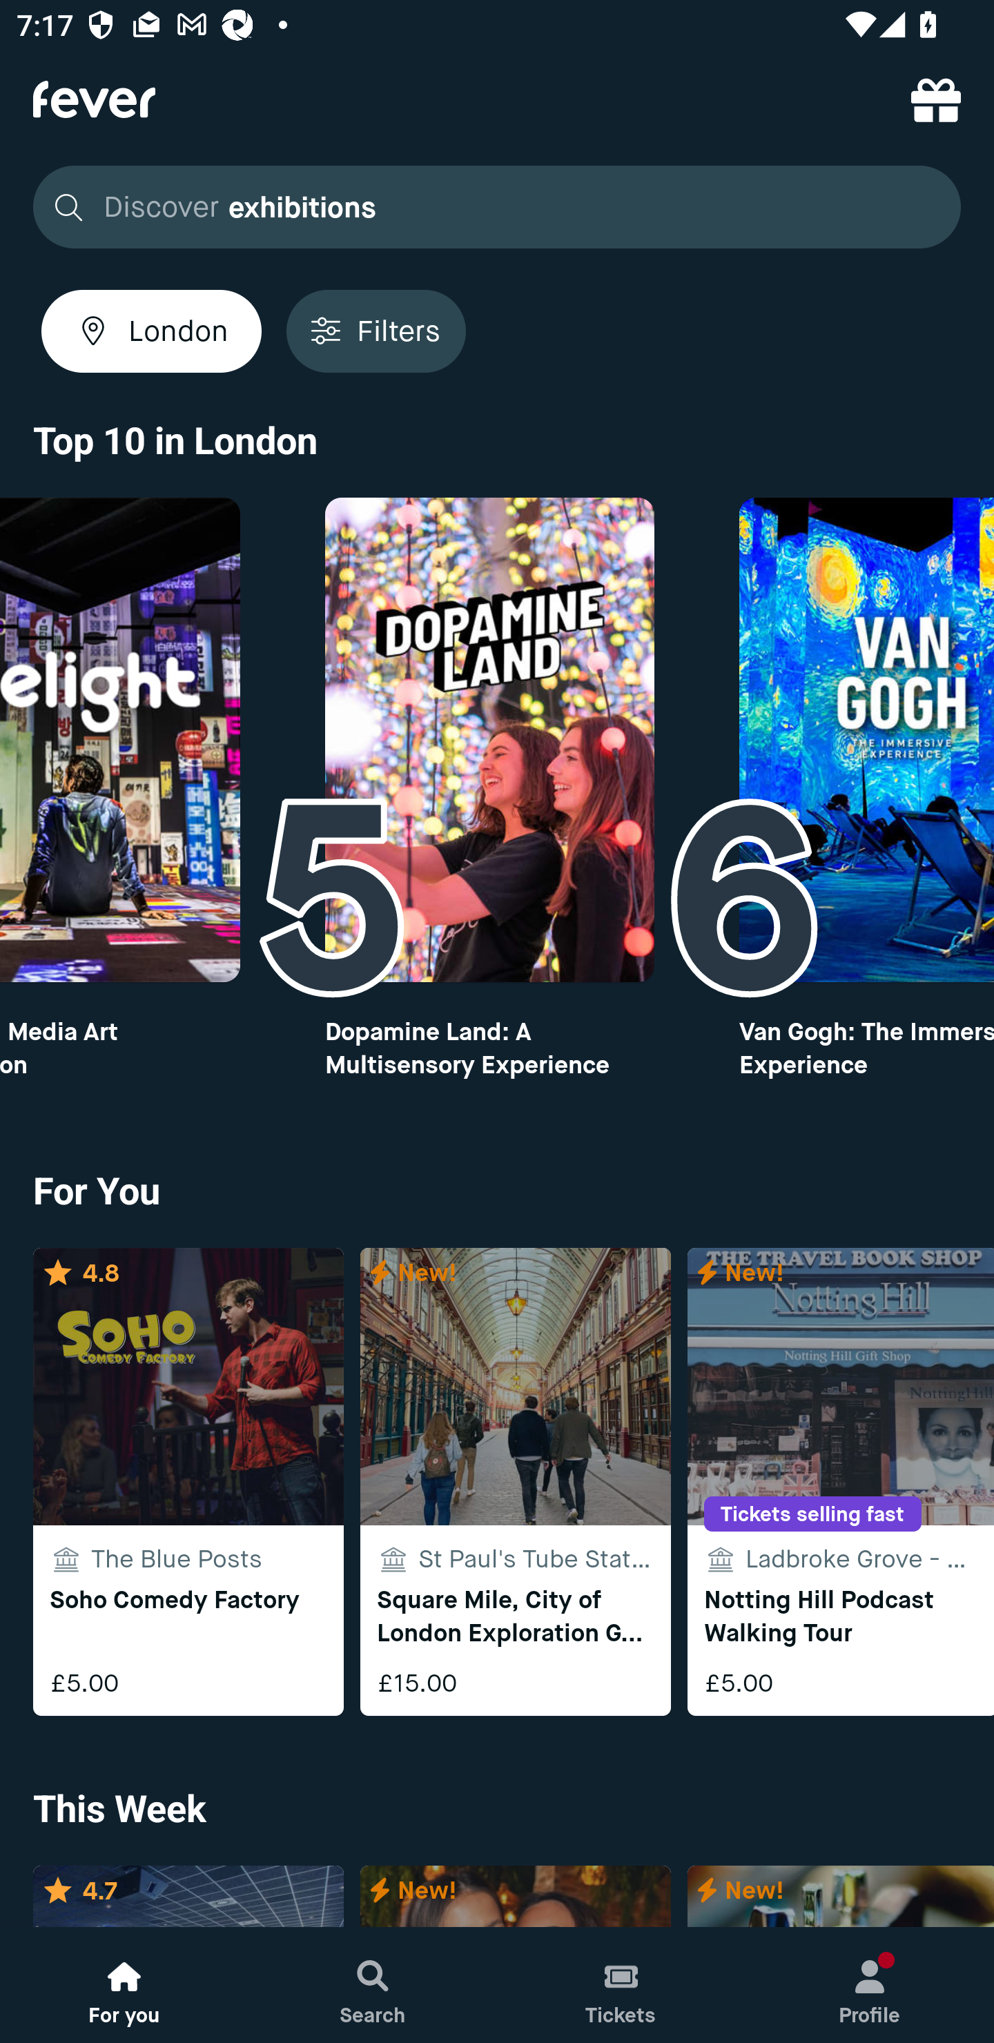 Image resolution: width=994 pixels, height=2043 pixels. What do you see at coordinates (870, 1985) in the screenshot?
I see `Profile, New notification Profile` at bounding box center [870, 1985].